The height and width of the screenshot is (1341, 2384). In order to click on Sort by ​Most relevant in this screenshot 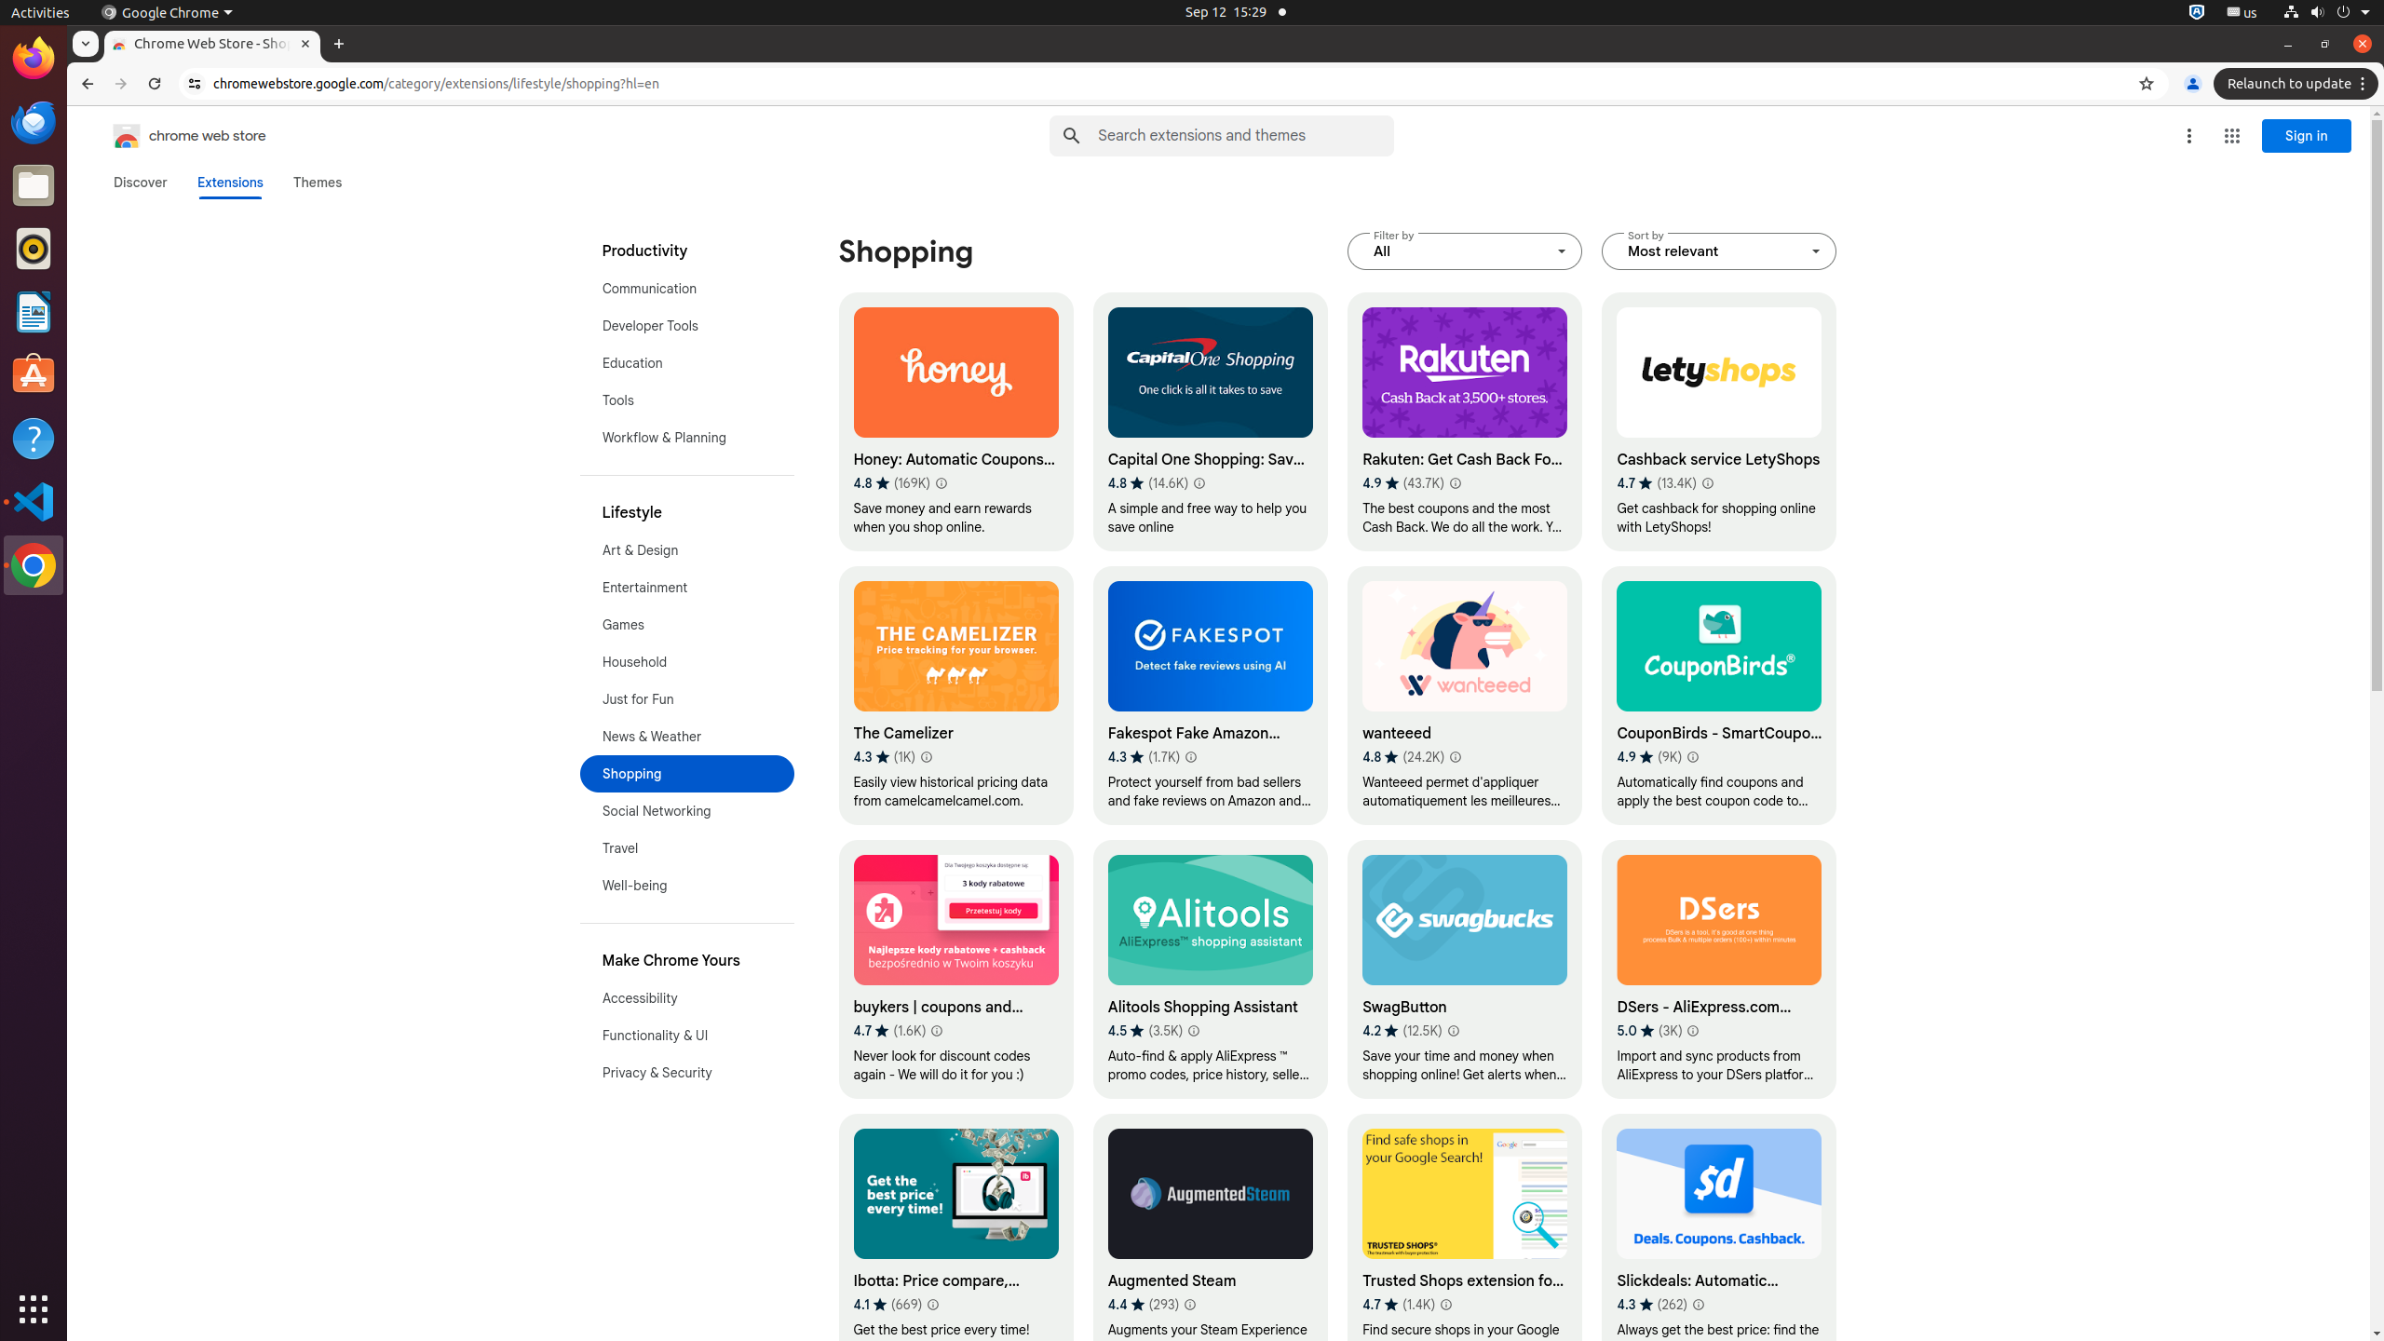, I will do `click(1719, 251)`.